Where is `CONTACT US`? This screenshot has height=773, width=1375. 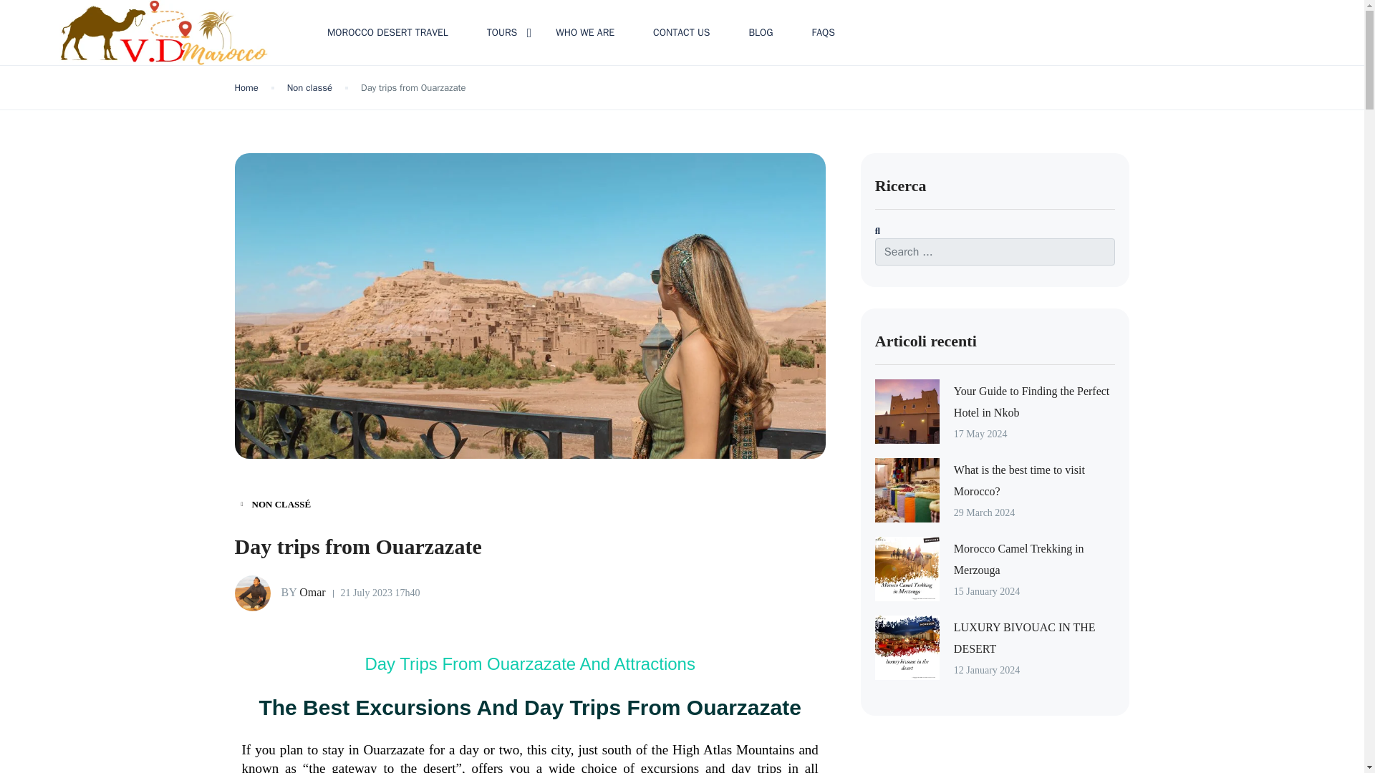
CONTACT US is located at coordinates (681, 32).